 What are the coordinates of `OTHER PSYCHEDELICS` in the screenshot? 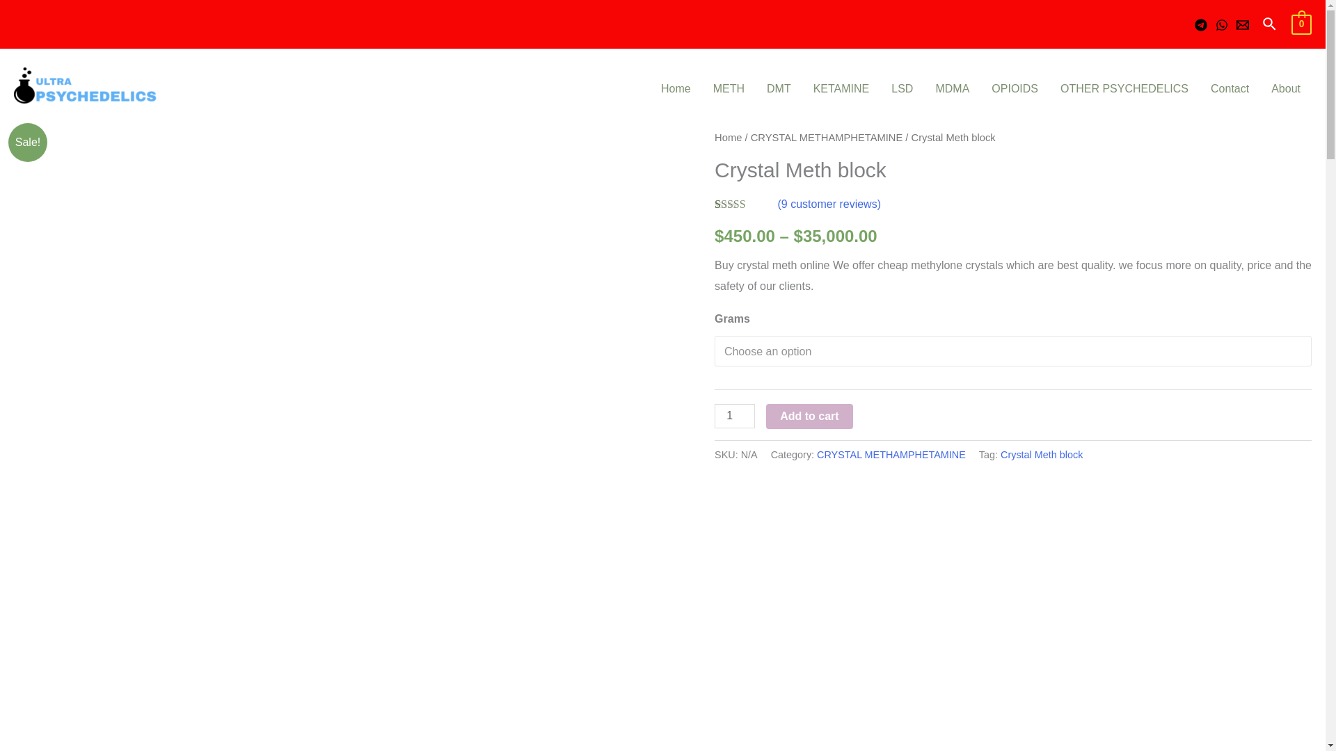 It's located at (1124, 89).